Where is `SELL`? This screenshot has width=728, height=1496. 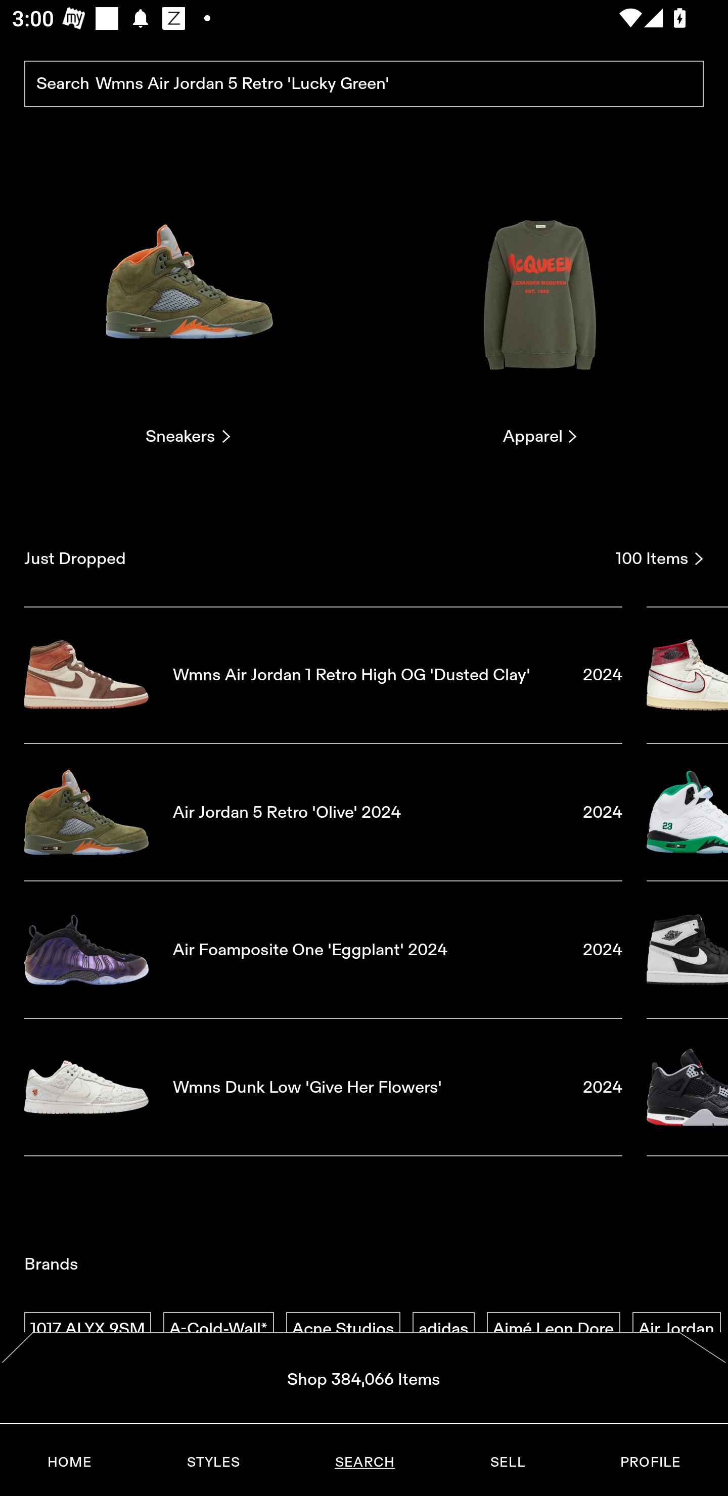
SELL is located at coordinates (507, 1462).